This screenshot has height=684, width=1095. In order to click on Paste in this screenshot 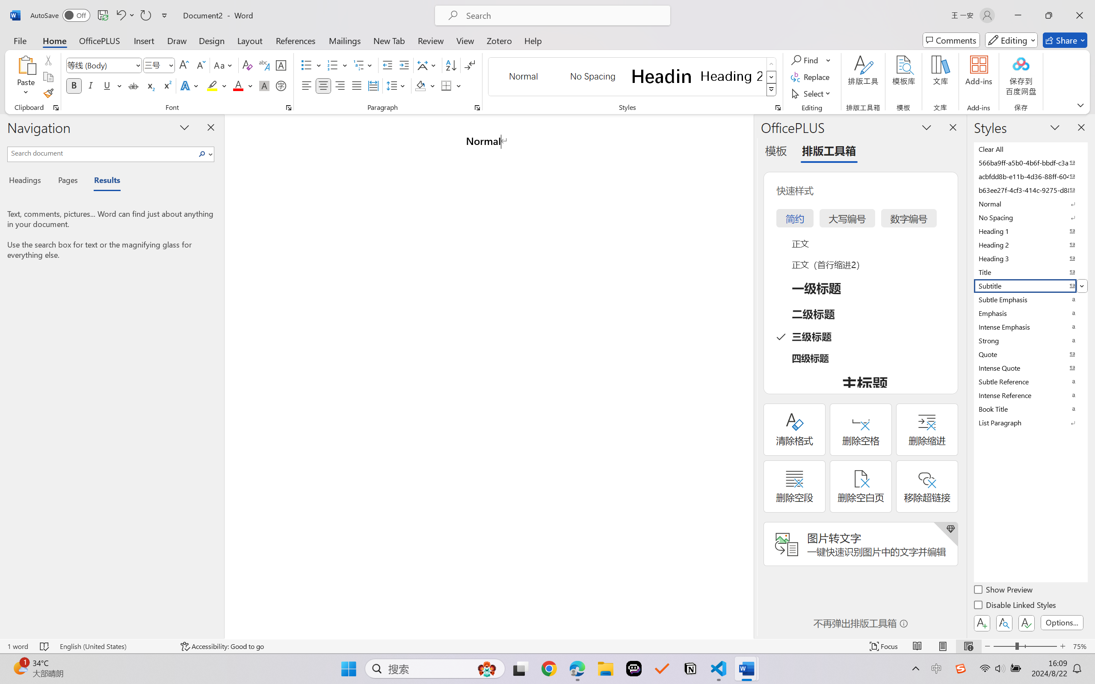, I will do `click(26, 77)`.